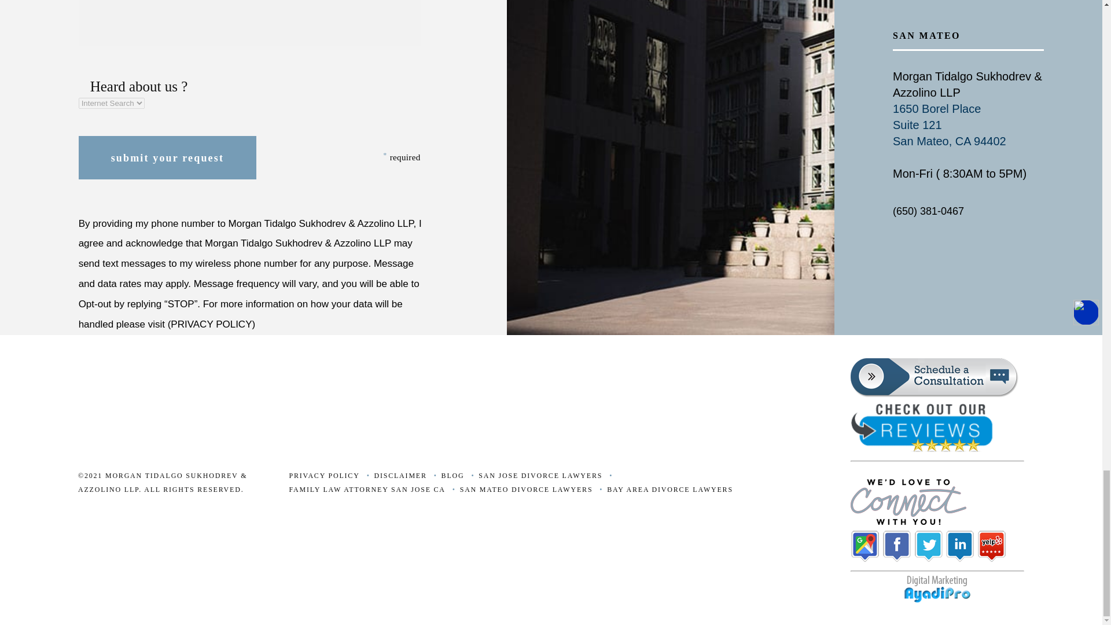 The height and width of the screenshot is (625, 1111). What do you see at coordinates (534, 476) in the screenshot?
I see `San Jose Divorce Lawyers` at bounding box center [534, 476].